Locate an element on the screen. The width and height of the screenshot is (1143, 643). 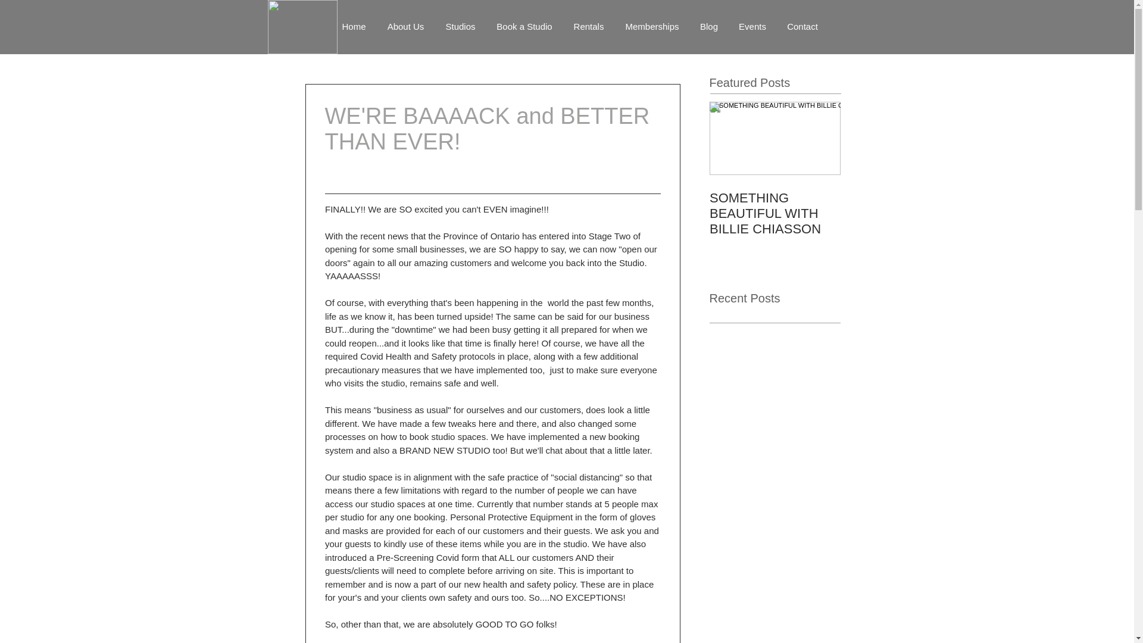
Blog is located at coordinates (708, 26).